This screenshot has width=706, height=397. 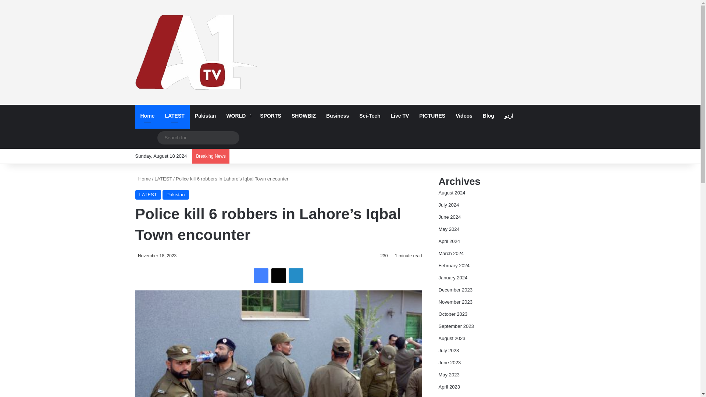 I want to click on Home, so click(x=148, y=115).